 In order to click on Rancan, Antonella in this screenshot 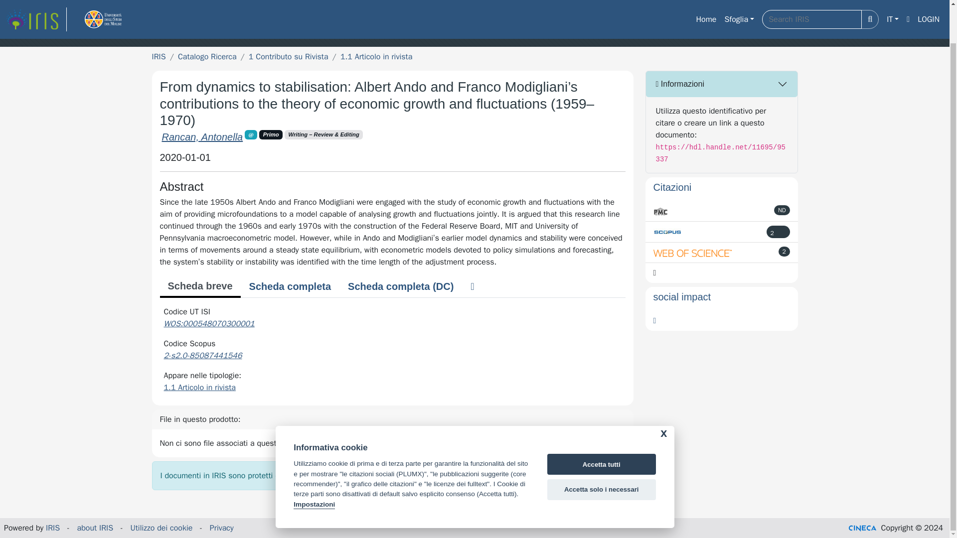, I will do `click(202, 136)`.